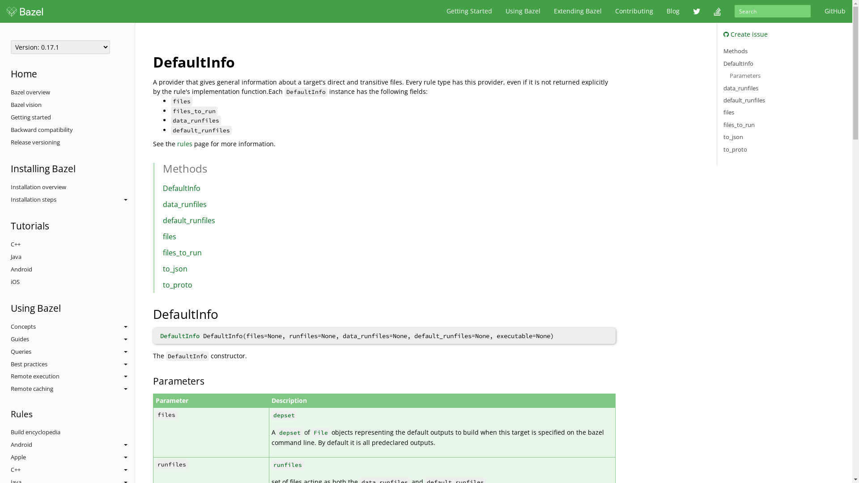 This screenshot has height=483, width=859. What do you see at coordinates (738, 64) in the screenshot?
I see `DefaultInfo` at bounding box center [738, 64].